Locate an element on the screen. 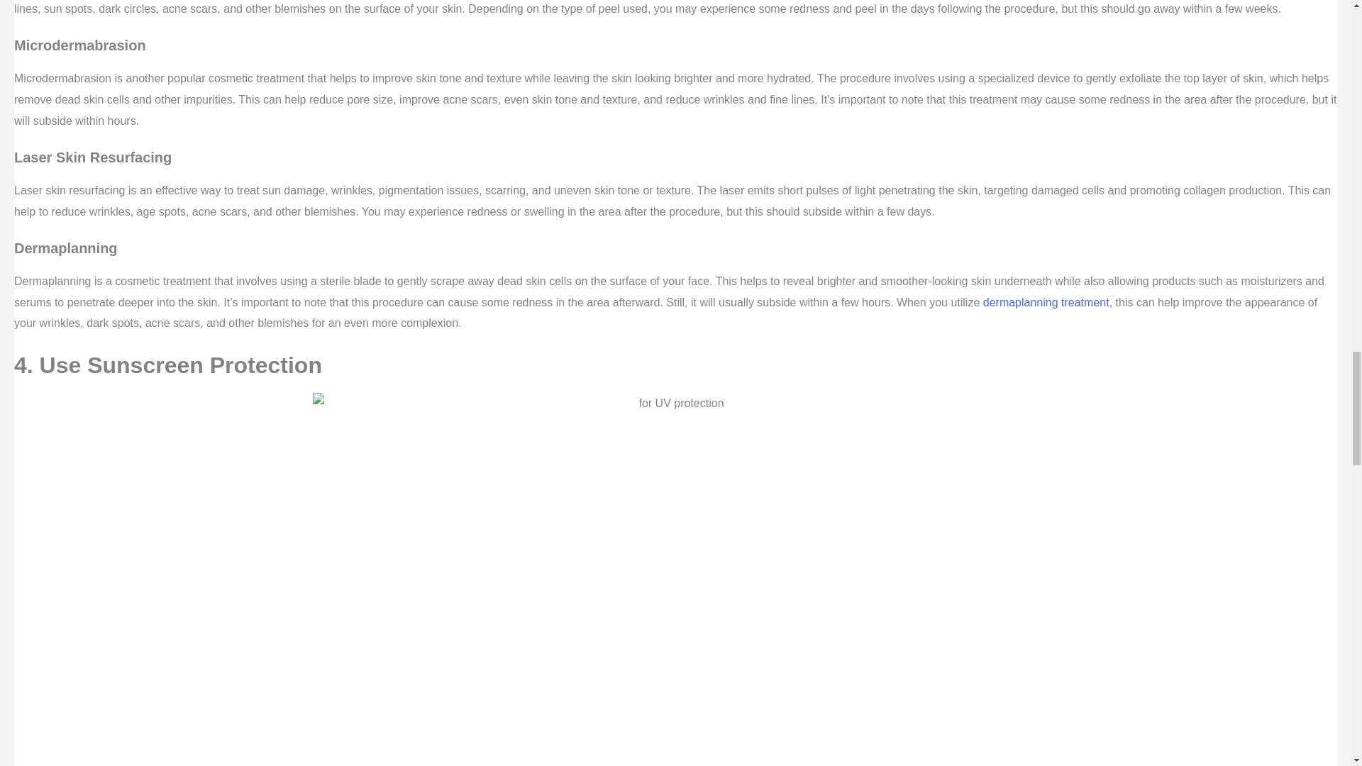  dermaplanning treatment is located at coordinates (1046, 302).